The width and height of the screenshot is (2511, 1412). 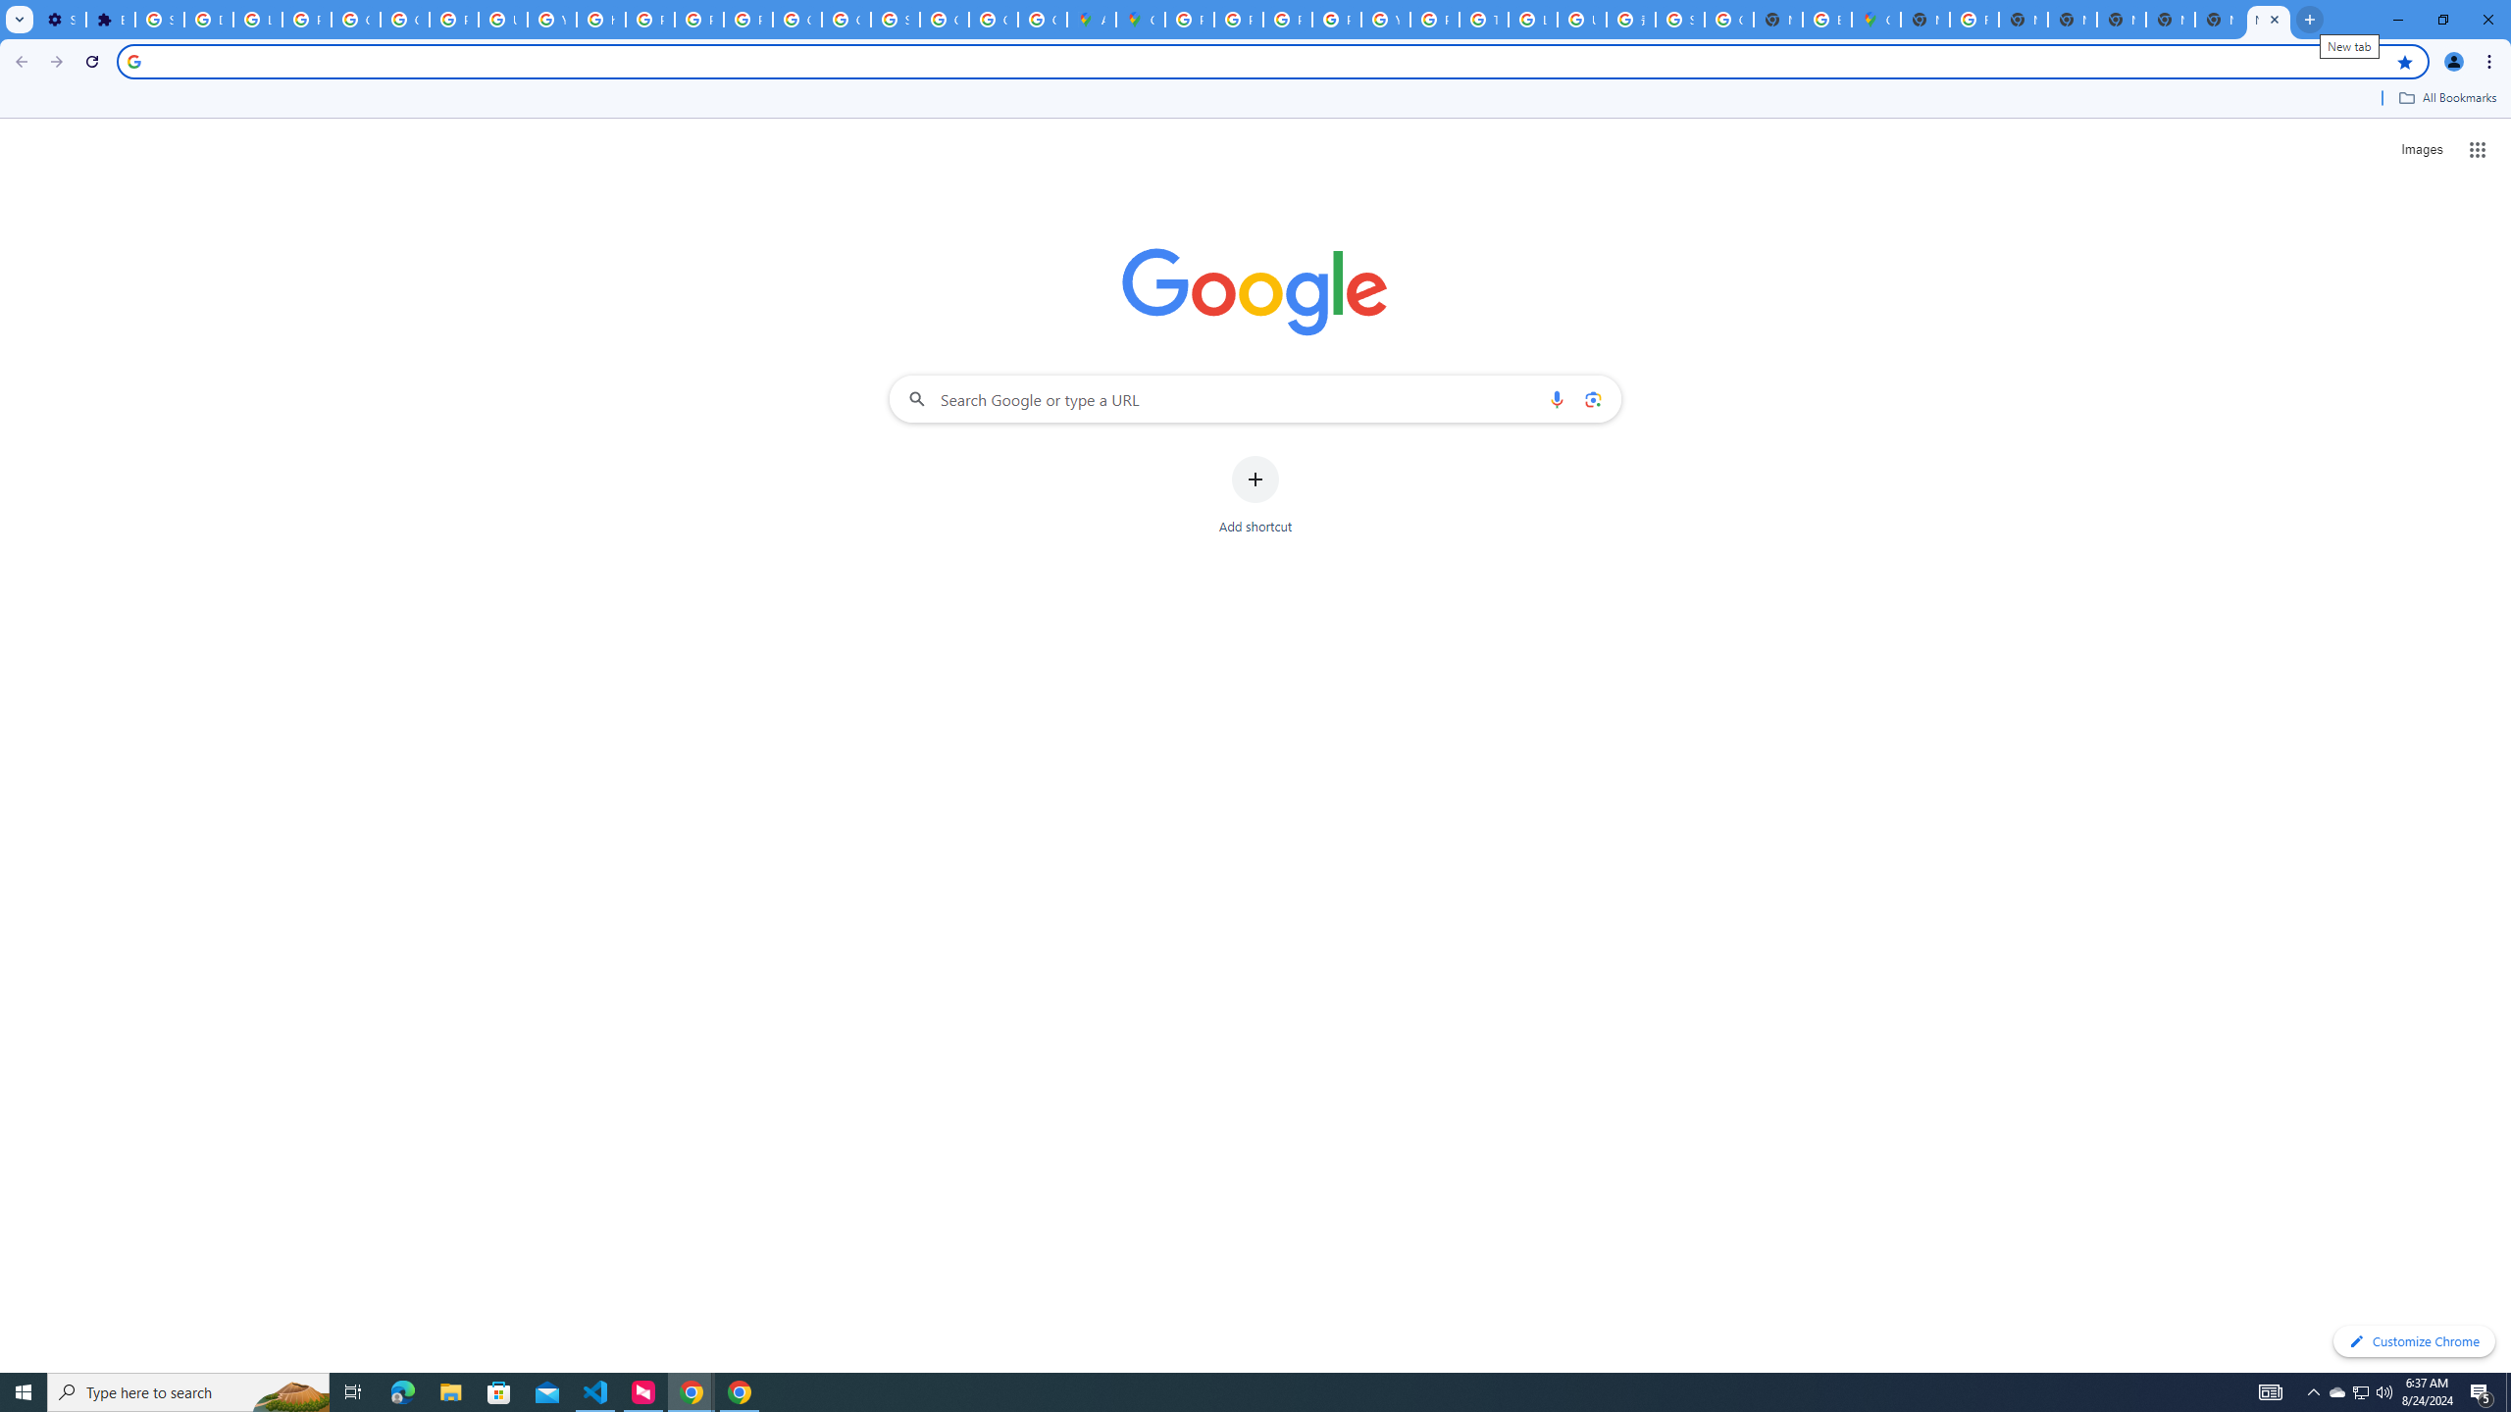 I want to click on Tips & tricks for Chrome - Google Chrome Help, so click(x=1483, y=20).